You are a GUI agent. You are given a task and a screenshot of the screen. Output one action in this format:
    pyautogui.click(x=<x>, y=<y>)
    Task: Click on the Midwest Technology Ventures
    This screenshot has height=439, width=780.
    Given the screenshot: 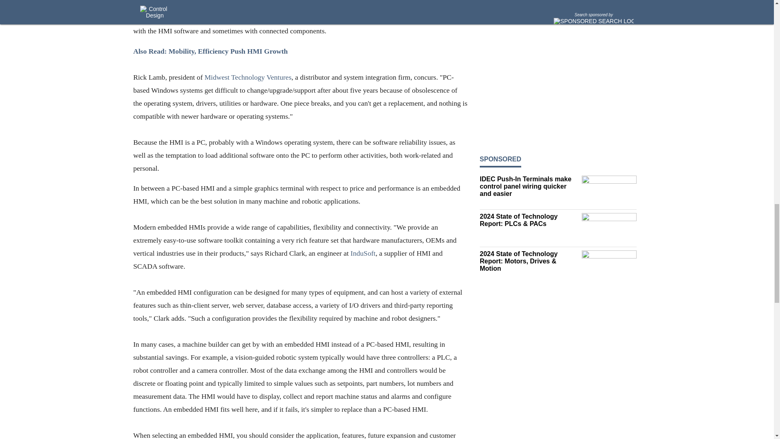 What is the action you would take?
    pyautogui.click(x=248, y=77)
    